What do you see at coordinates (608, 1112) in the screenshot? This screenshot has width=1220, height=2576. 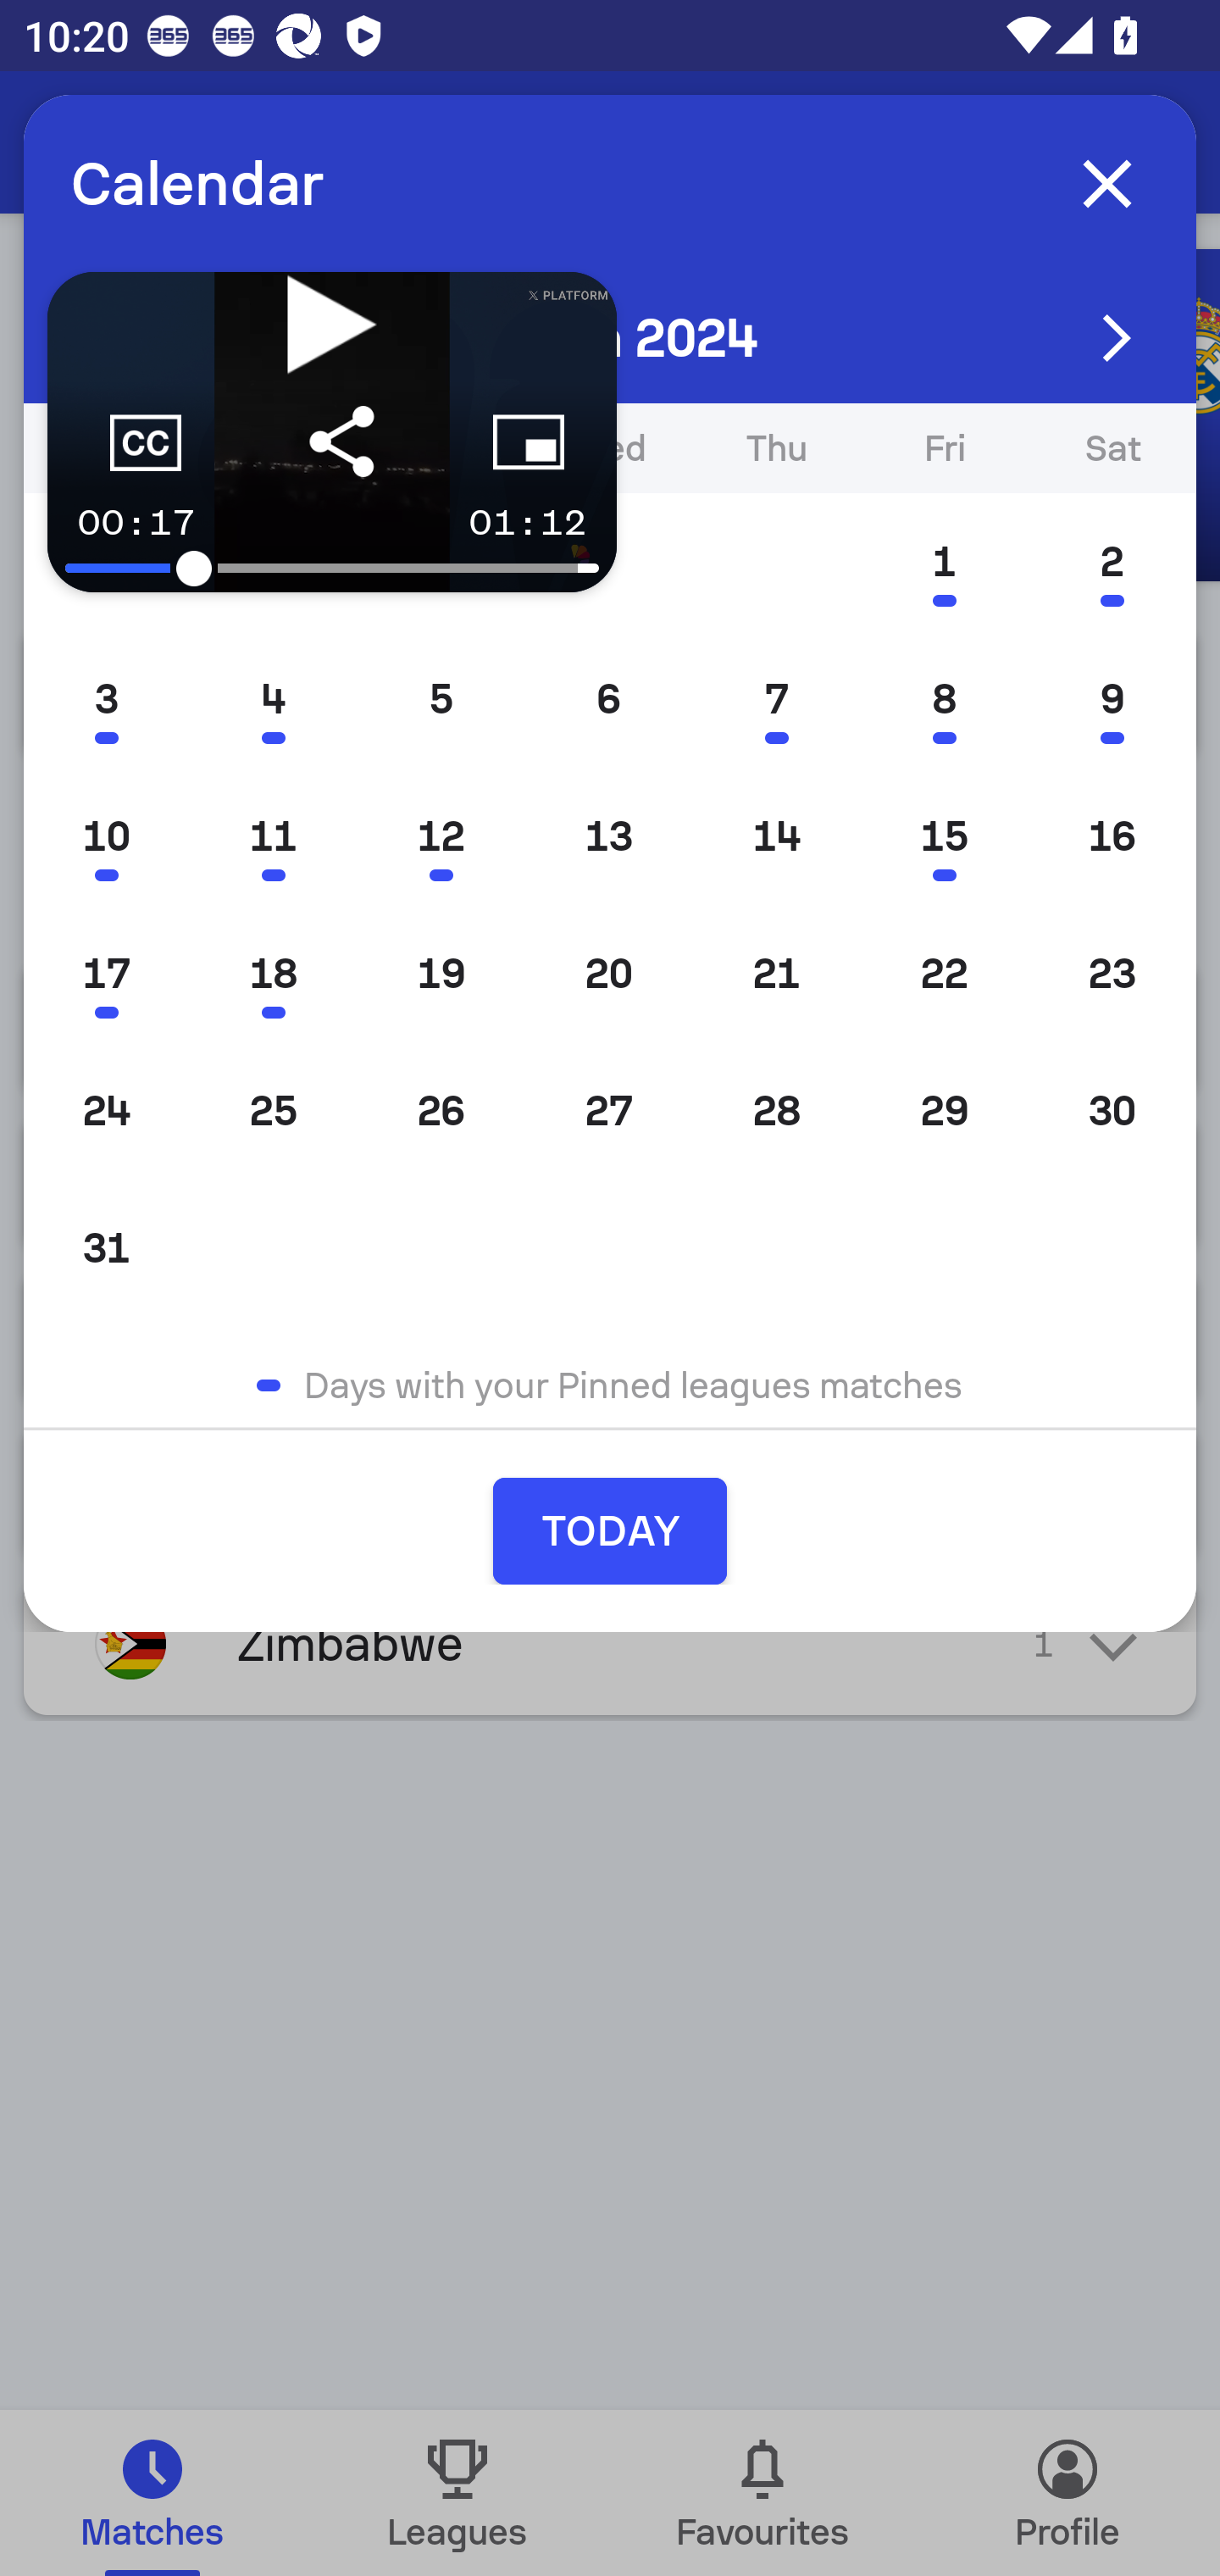 I see `27` at bounding box center [608, 1112].